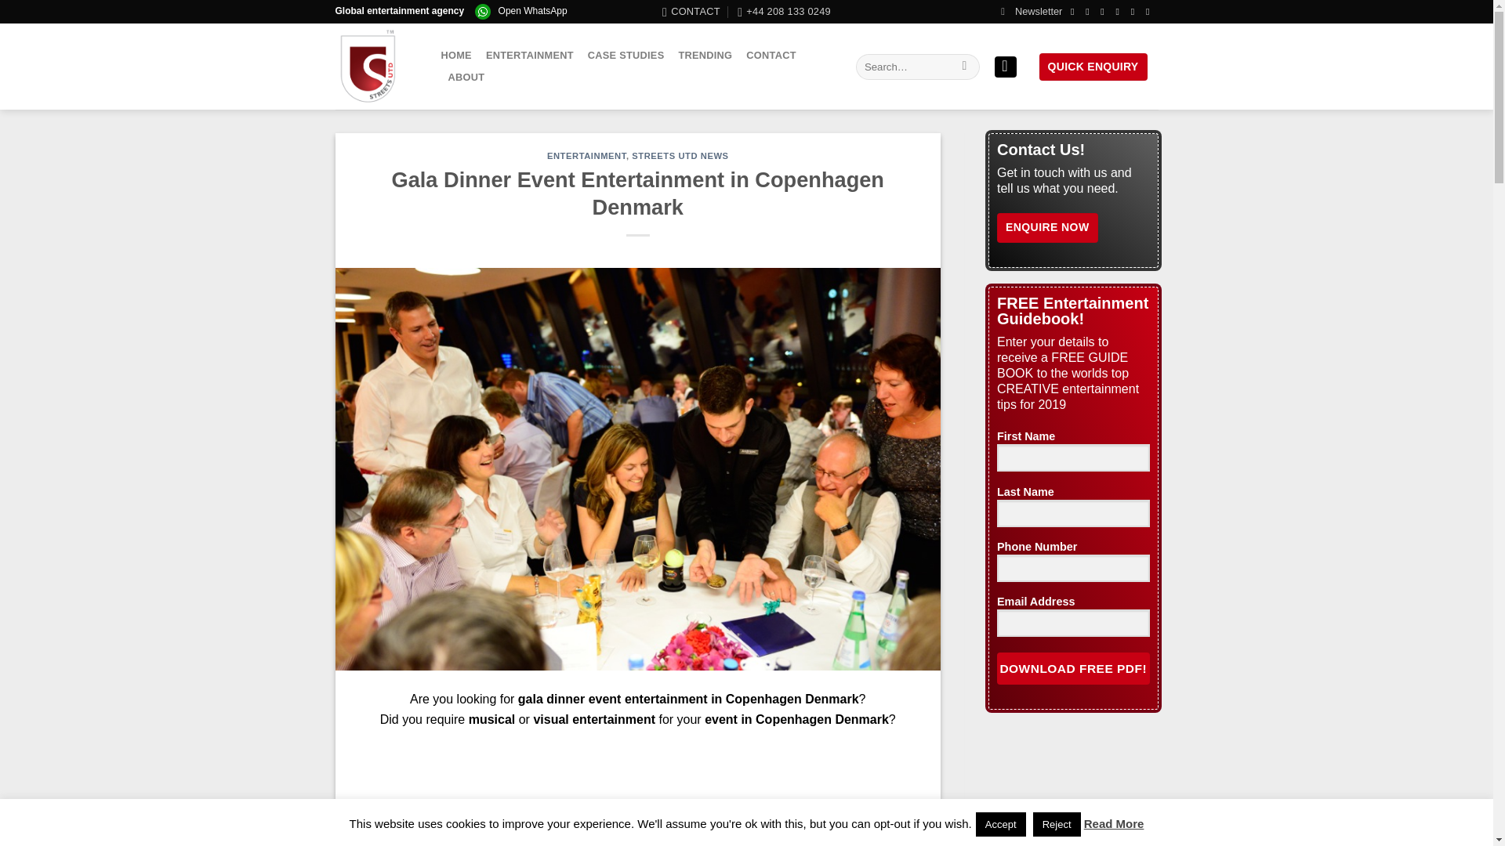 This screenshot has width=1505, height=846. Describe the element at coordinates (626, 56) in the screenshot. I see `CASE STUDIES` at that location.